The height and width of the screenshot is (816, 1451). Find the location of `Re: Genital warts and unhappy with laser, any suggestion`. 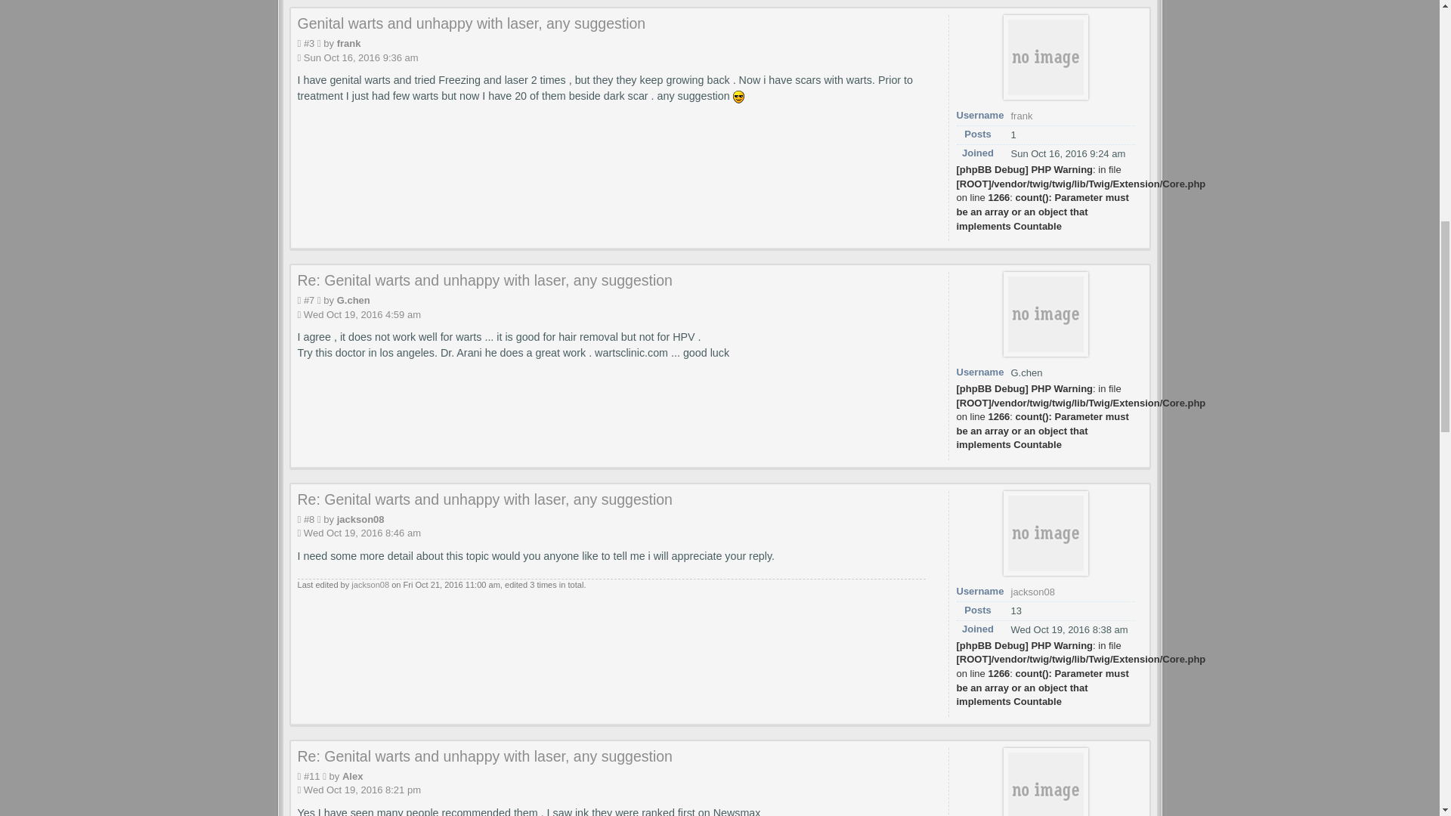

Re: Genital warts and unhappy with laser, any suggestion is located at coordinates (485, 499).